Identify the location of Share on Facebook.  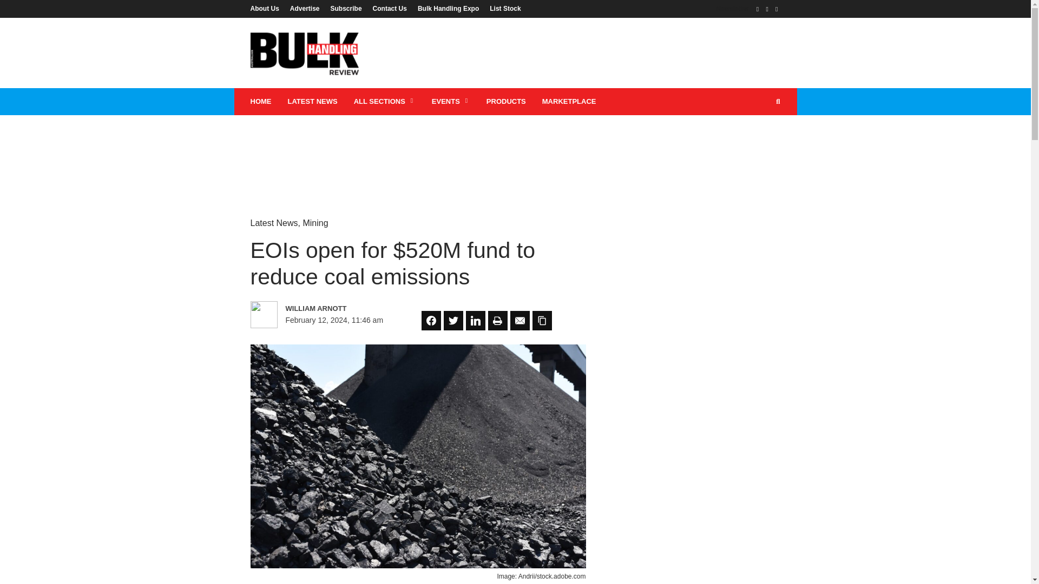
(431, 320).